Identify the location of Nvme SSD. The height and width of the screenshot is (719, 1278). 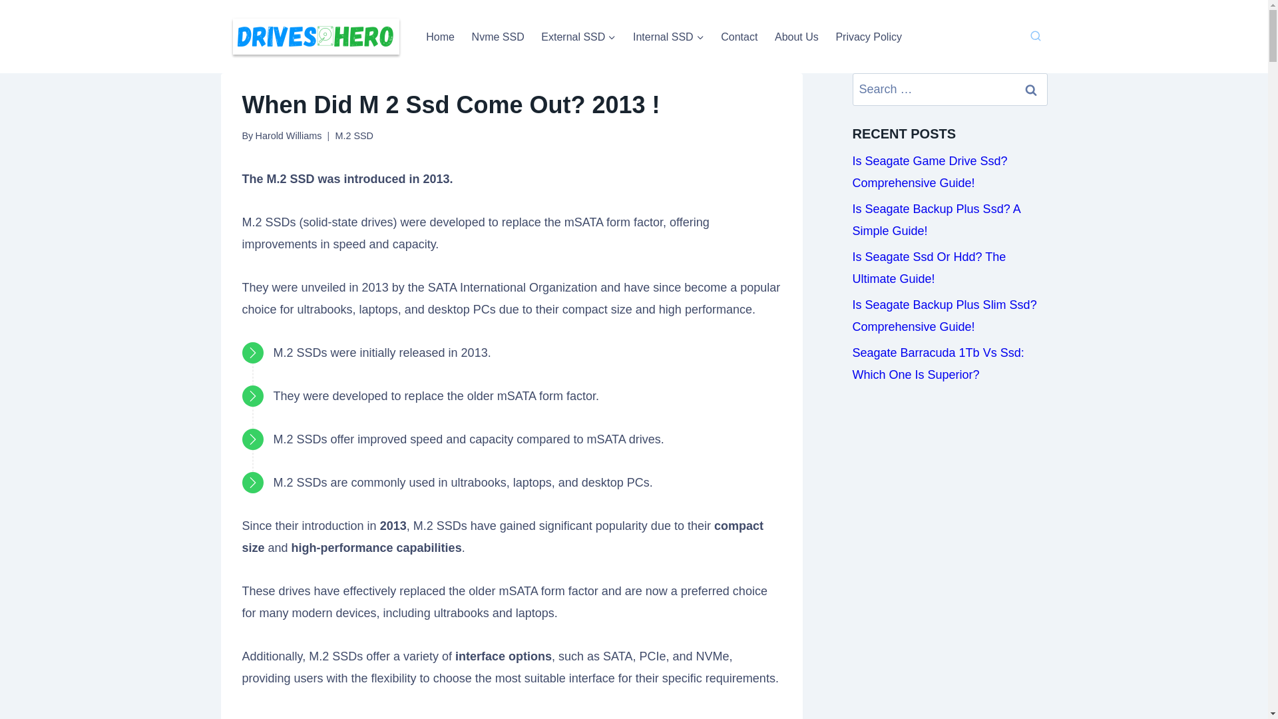
(498, 36).